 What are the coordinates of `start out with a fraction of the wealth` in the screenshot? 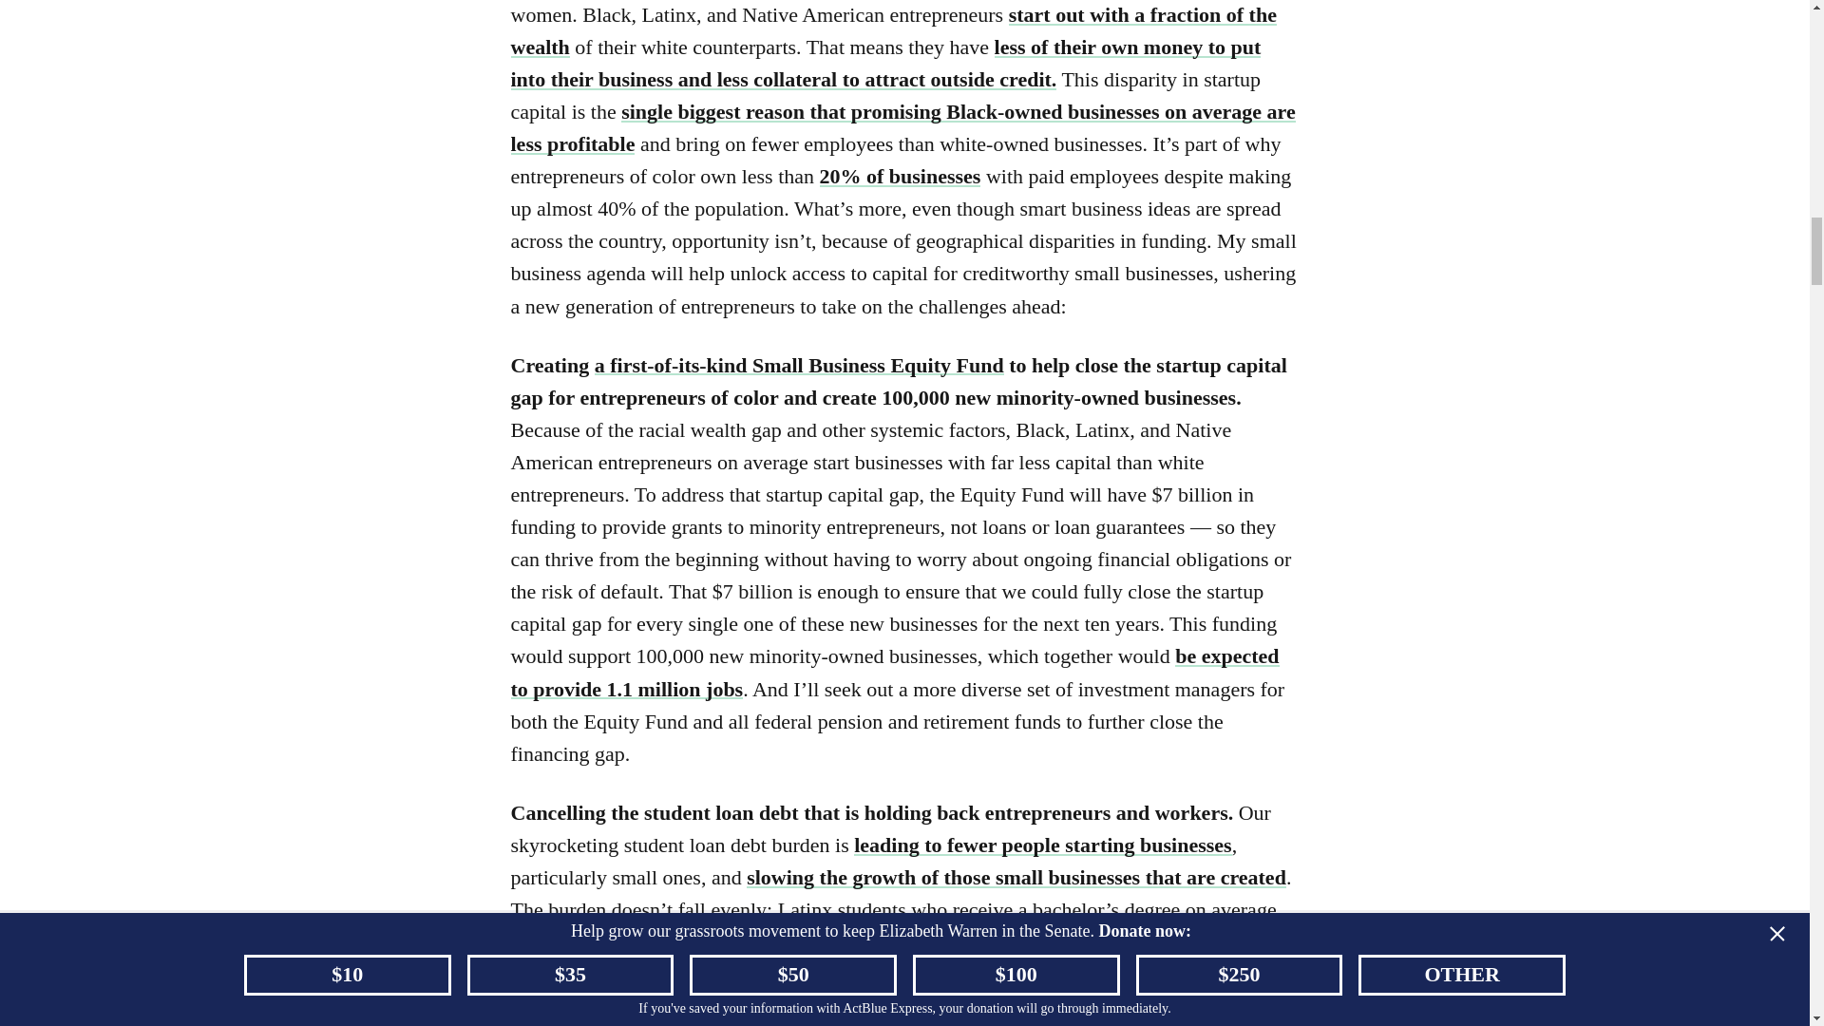 It's located at (893, 30).